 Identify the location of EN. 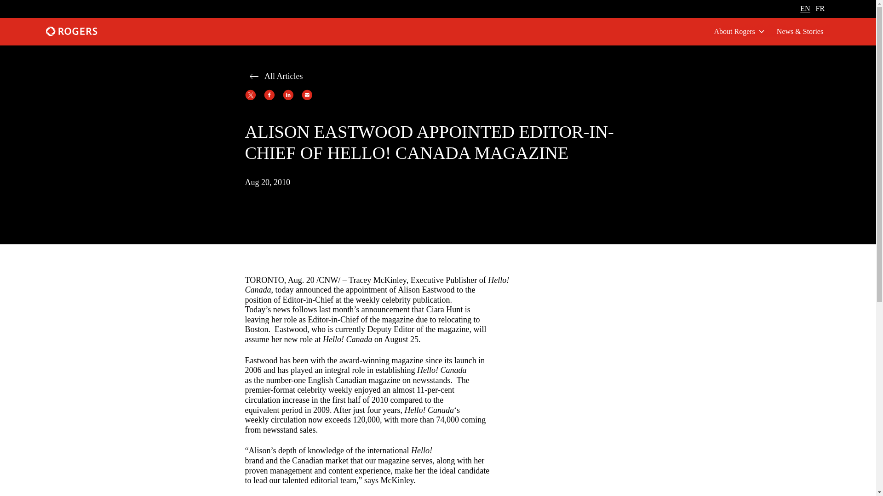
(805, 8).